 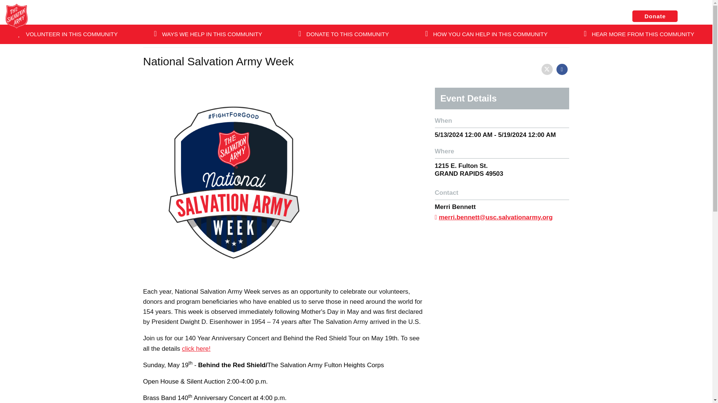 What do you see at coordinates (196, 349) in the screenshot?
I see `click here!` at bounding box center [196, 349].